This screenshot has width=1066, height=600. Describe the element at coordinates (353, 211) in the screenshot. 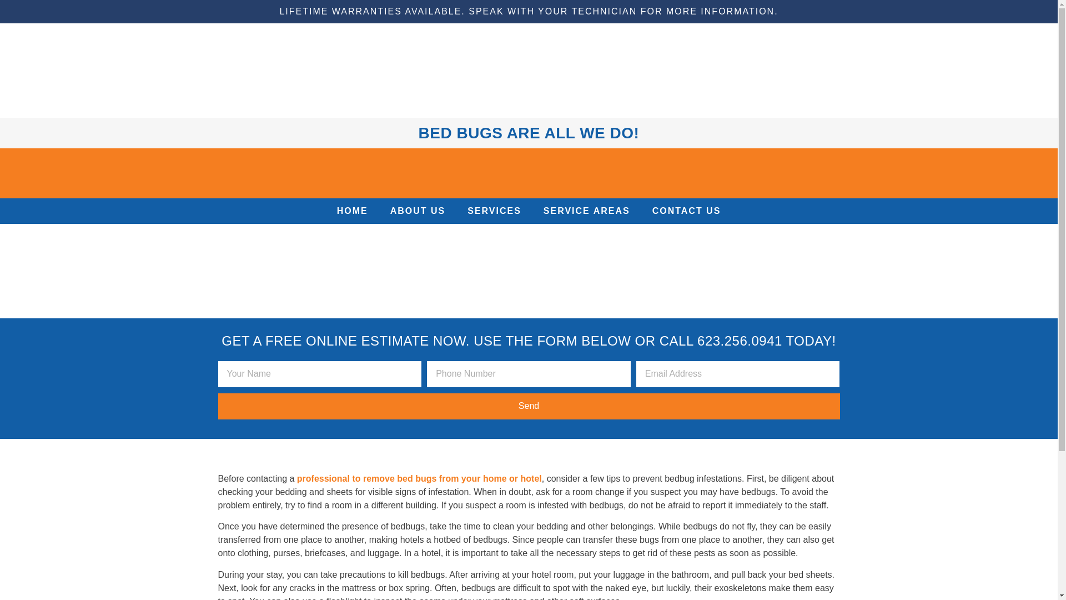

I see `HOME` at that location.